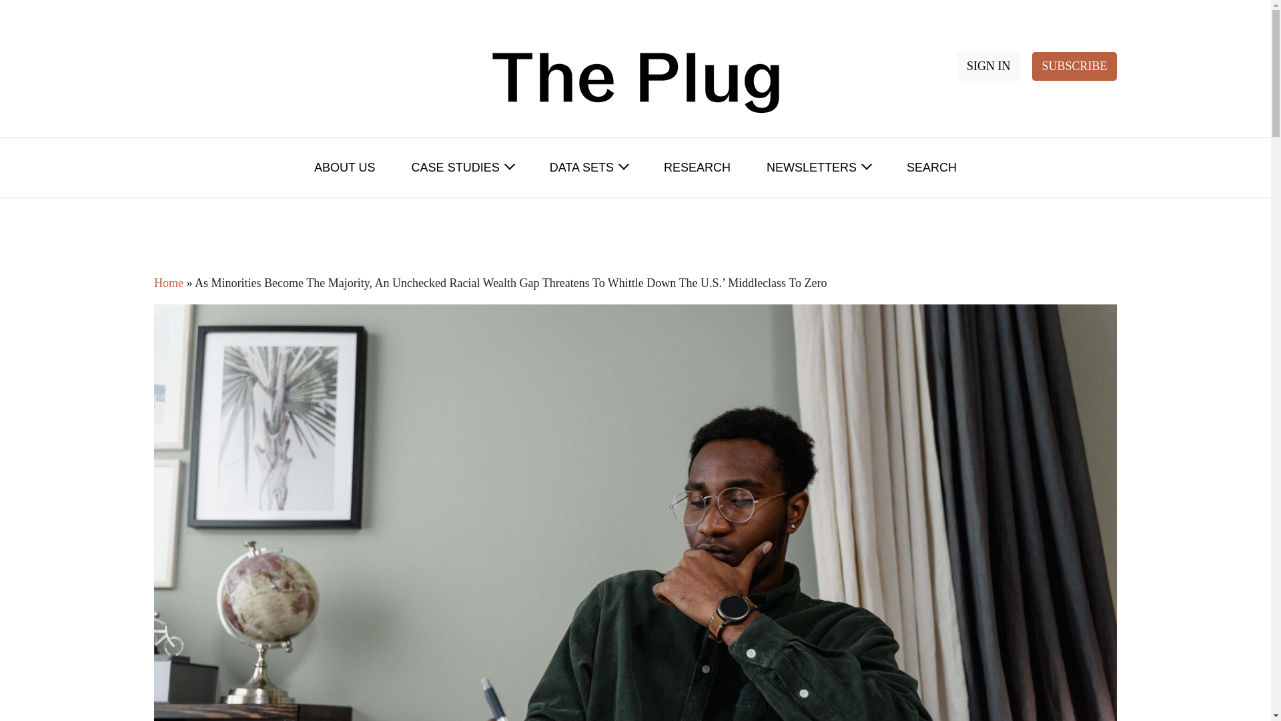 The width and height of the screenshot is (1281, 721). Describe the element at coordinates (1074, 65) in the screenshot. I see `SUBSCRIBE` at that location.